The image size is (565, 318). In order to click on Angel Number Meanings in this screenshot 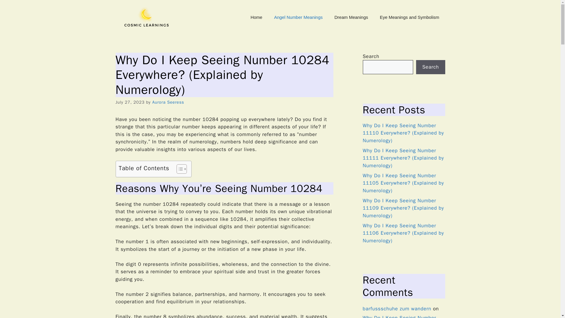, I will do `click(298, 17)`.